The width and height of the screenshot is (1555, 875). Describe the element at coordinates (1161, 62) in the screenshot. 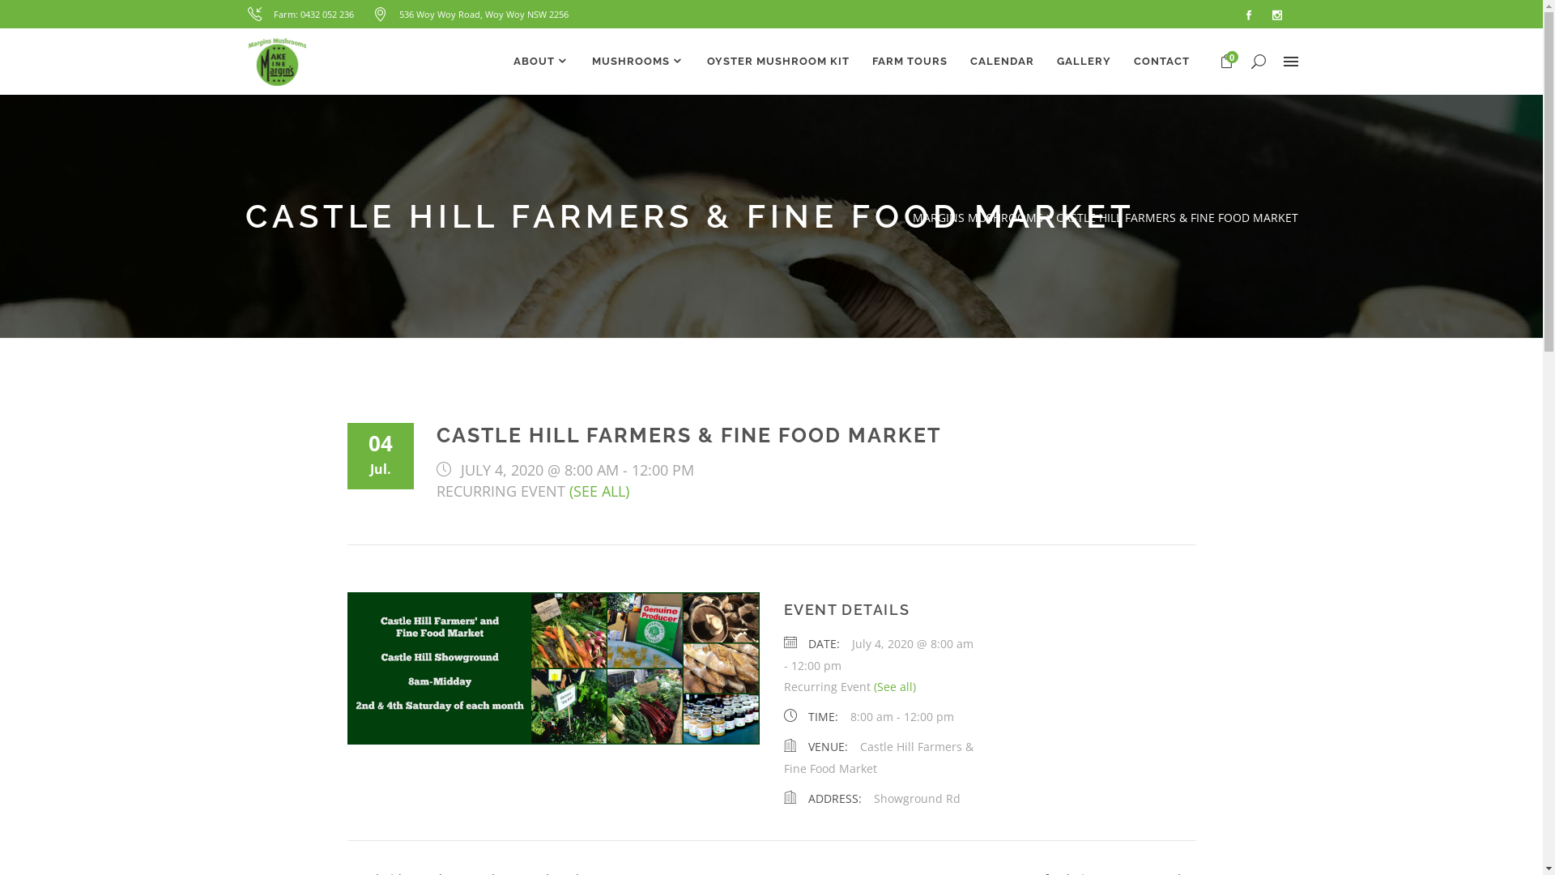

I see `CONTACT` at that location.